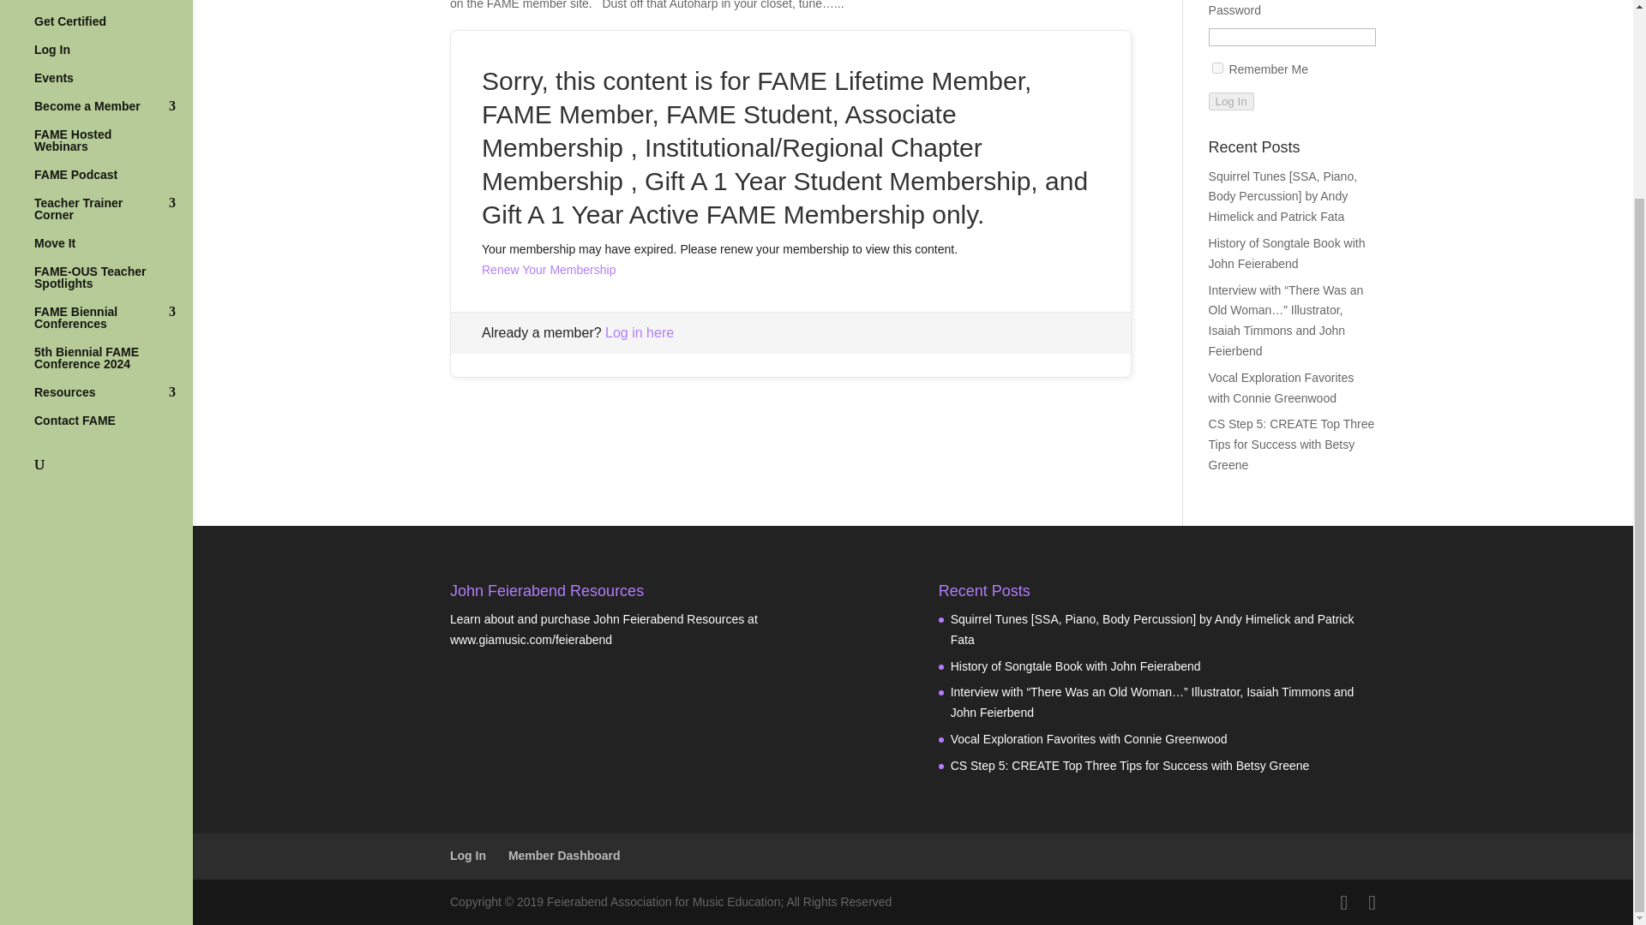 This screenshot has height=925, width=1646. What do you see at coordinates (113, 148) in the screenshot?
I see `FAME Hosted Webinars` at bounding box center [113, 148].